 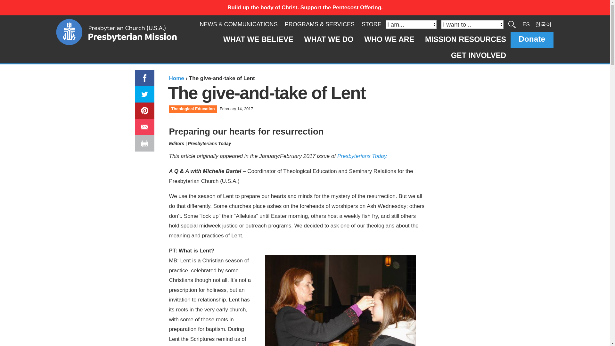 What do you see at coordinates (141, 74) in the screenshot?
I see `Share on Facebook` at bounding box center [141, 74].